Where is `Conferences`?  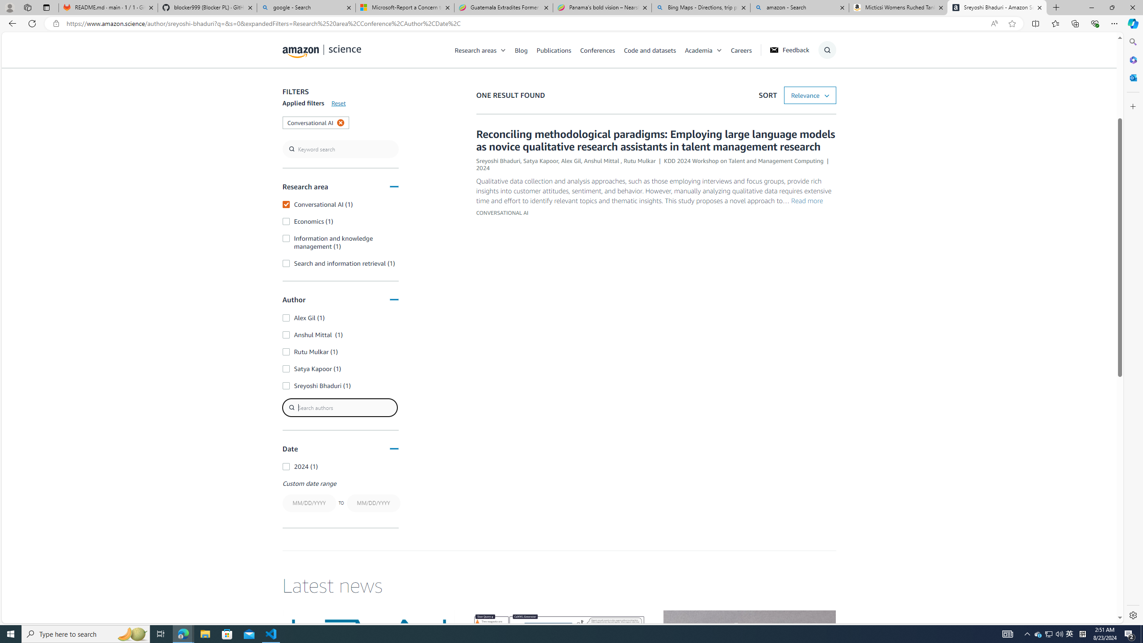 Conferences is located at coordinates (597, 50).